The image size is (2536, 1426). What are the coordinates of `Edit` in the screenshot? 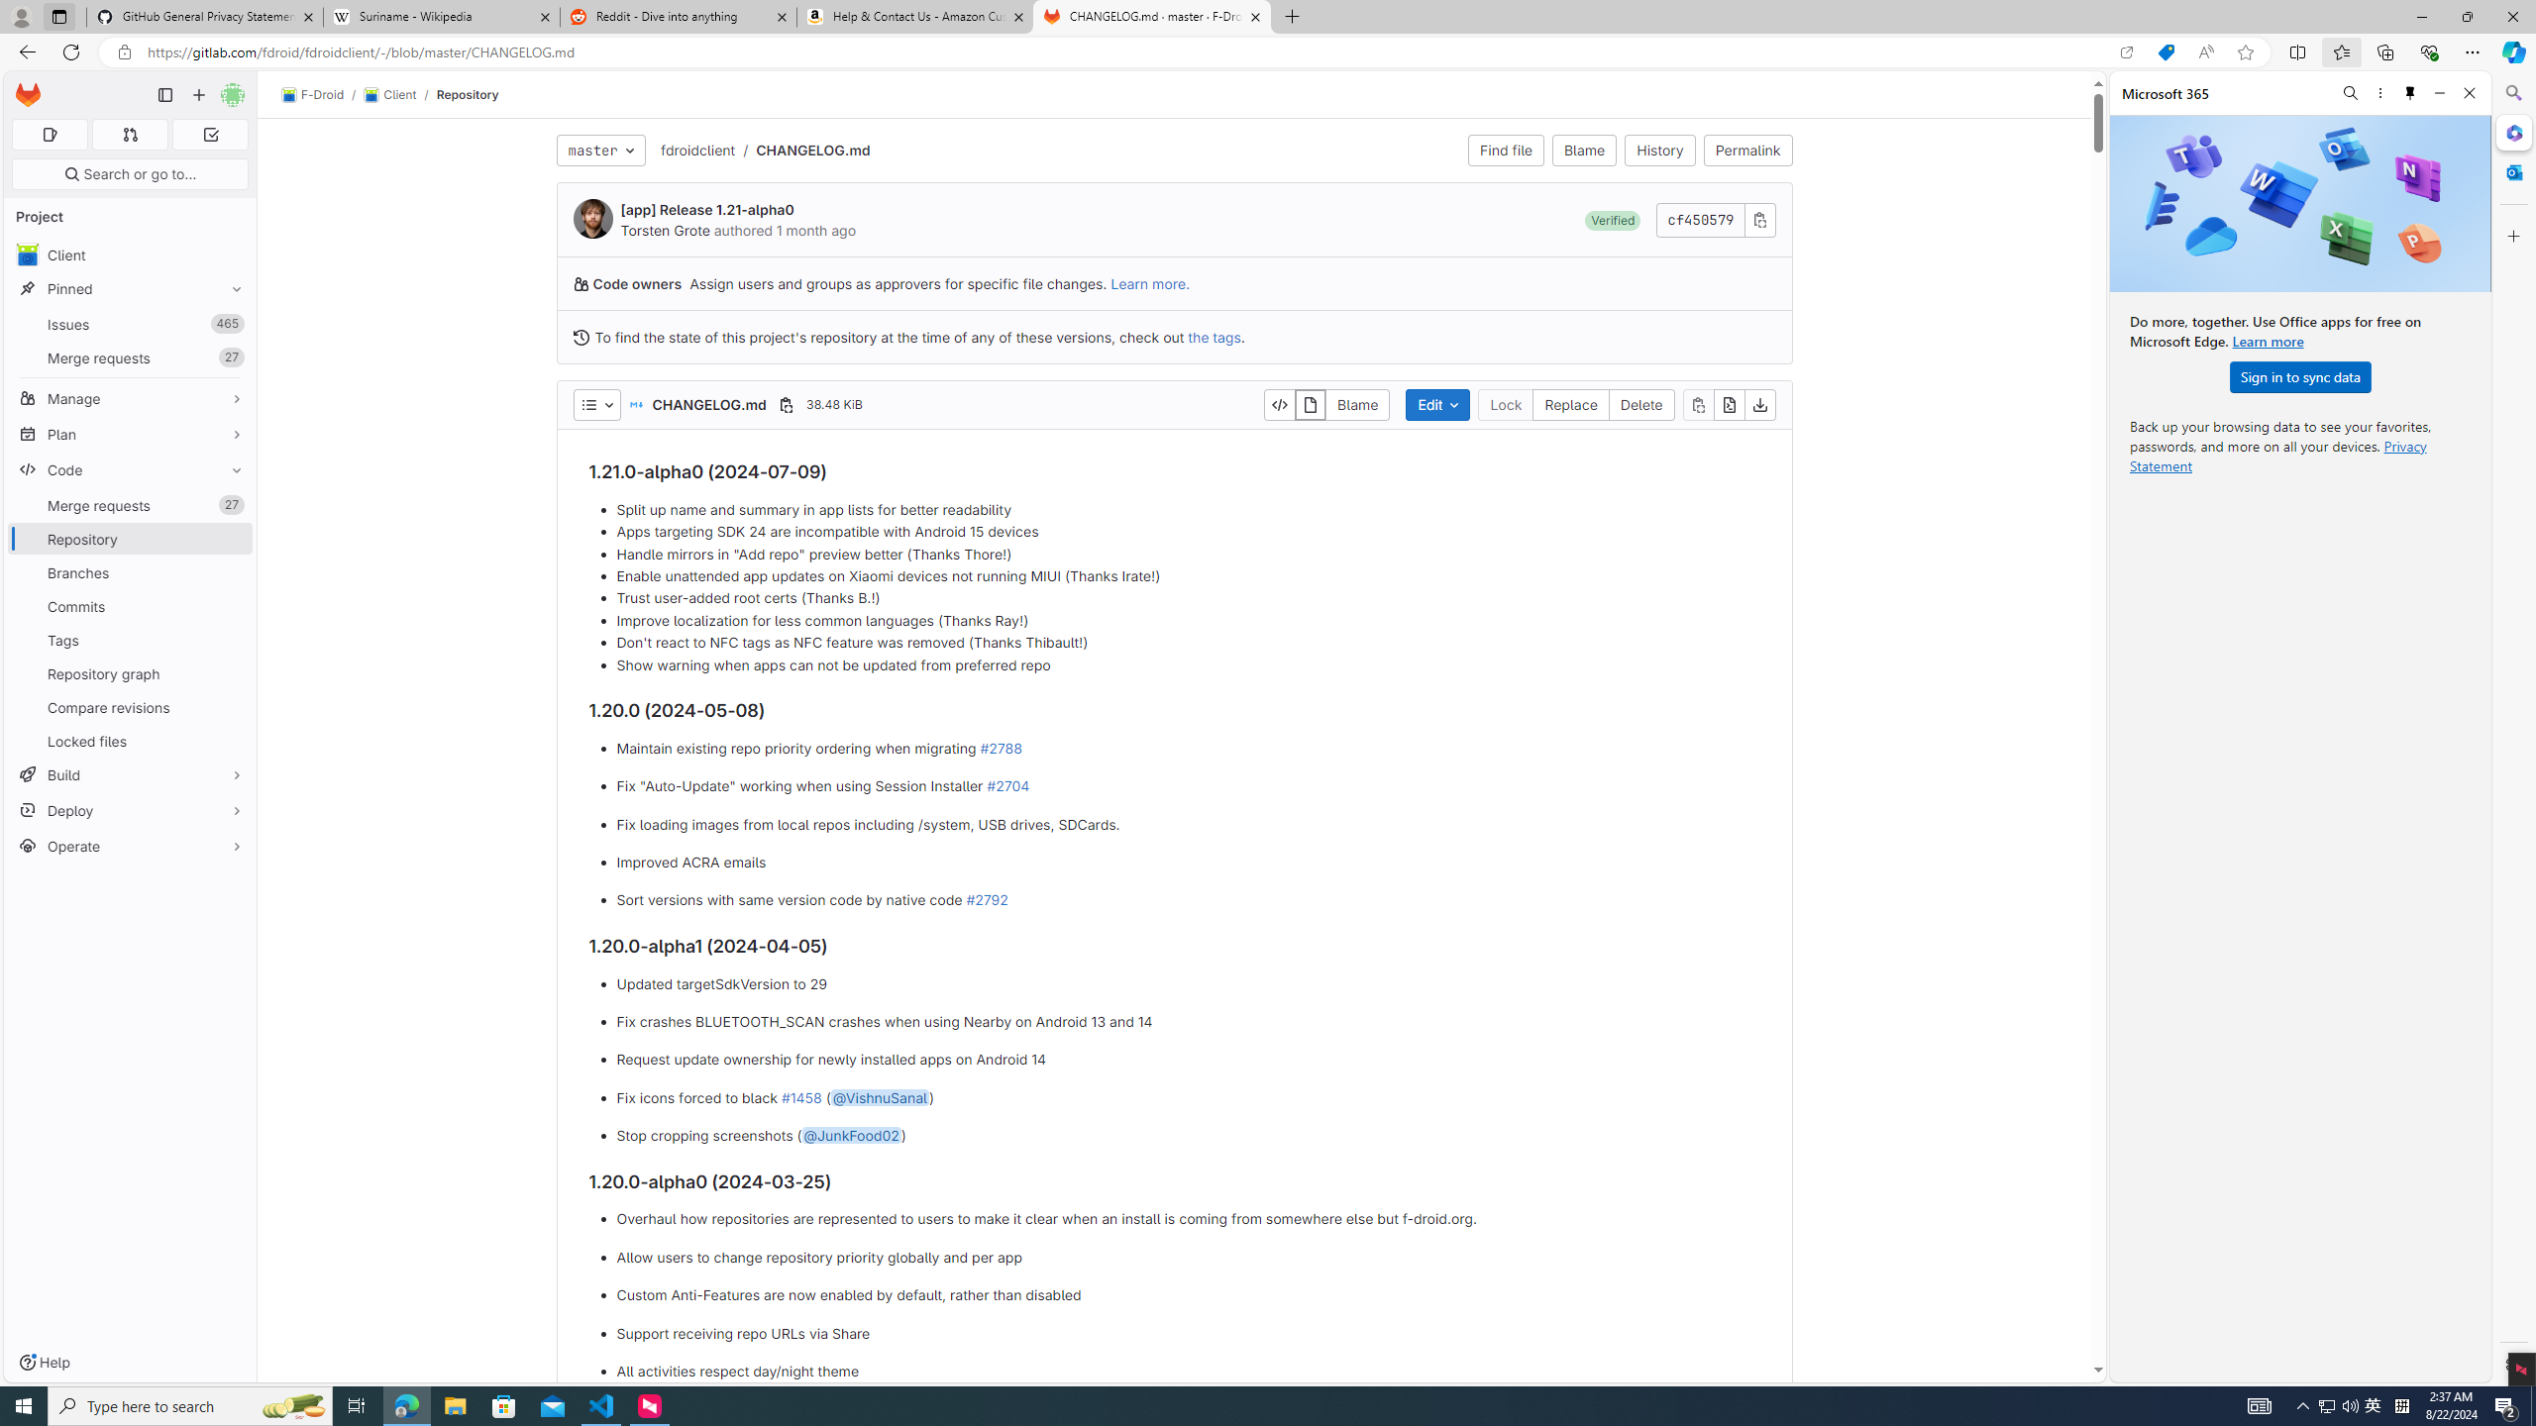 It's located at (1437, 404).